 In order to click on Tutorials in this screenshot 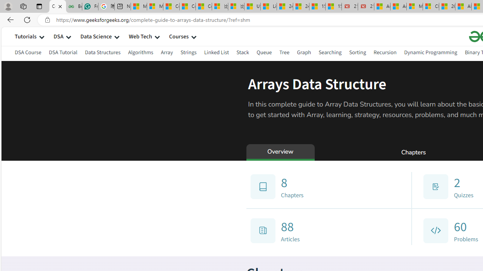, I will do `click(26, 36)`.